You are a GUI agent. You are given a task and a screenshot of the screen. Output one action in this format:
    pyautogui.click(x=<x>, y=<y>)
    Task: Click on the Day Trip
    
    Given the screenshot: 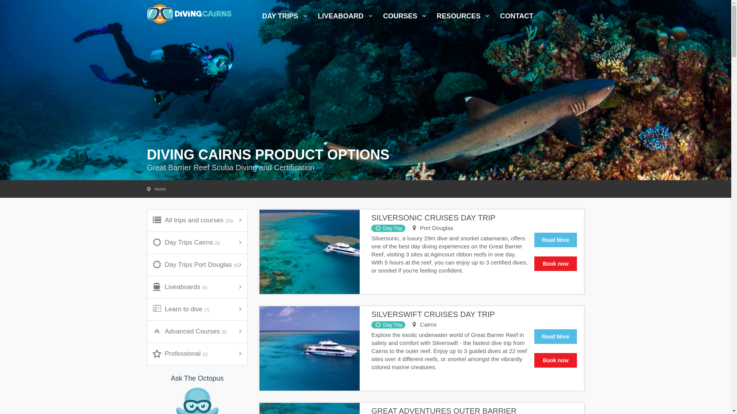 What is the action you would take?
    pyautogui.click(x=388, y=228)
    